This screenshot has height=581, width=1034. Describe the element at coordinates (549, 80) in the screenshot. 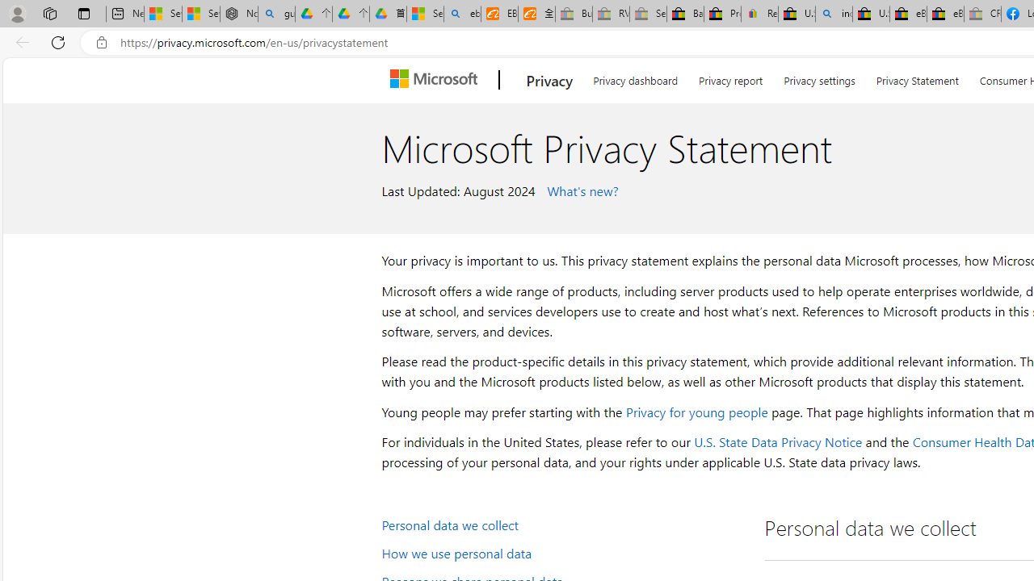

I see `Privacy` at that location.